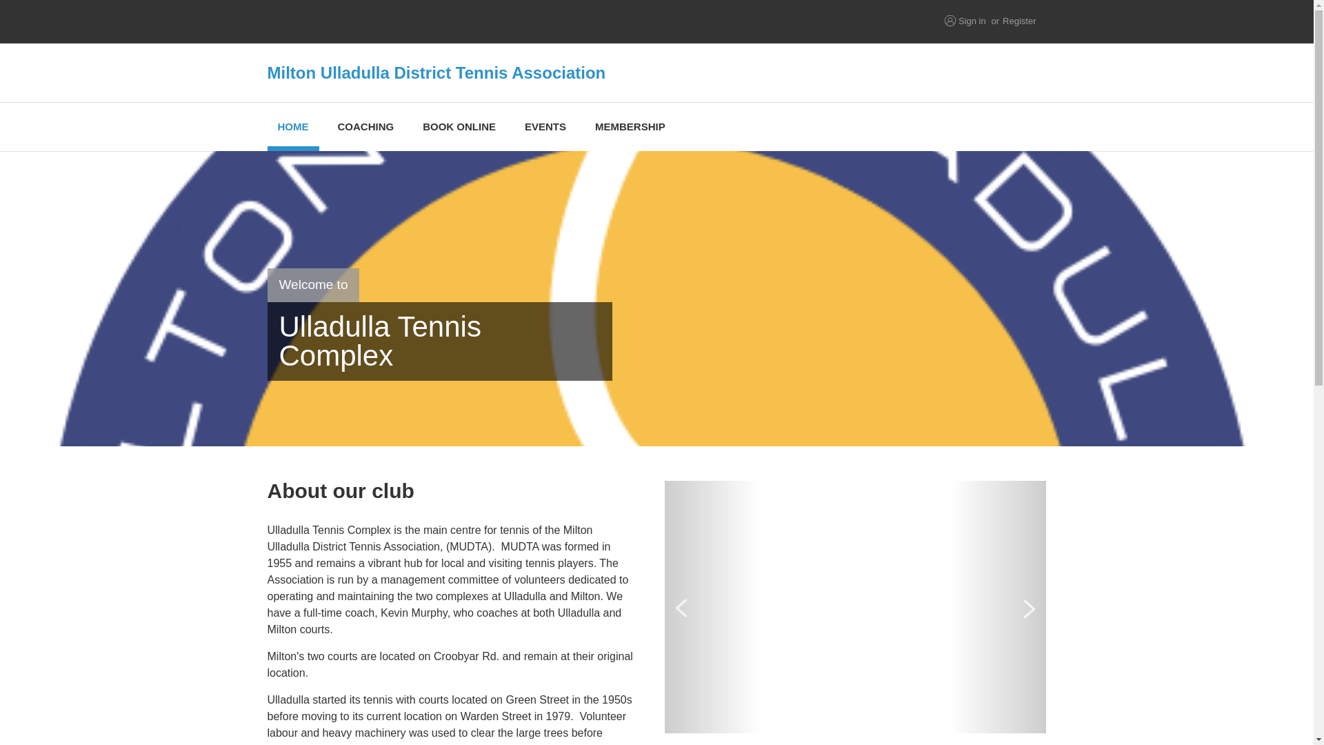 This screenshot has width=1324, height=745. What do you see at coordinates (462, 22) in the screenshot?
I see `Tennis Australia` at bounding box center [462, 22].